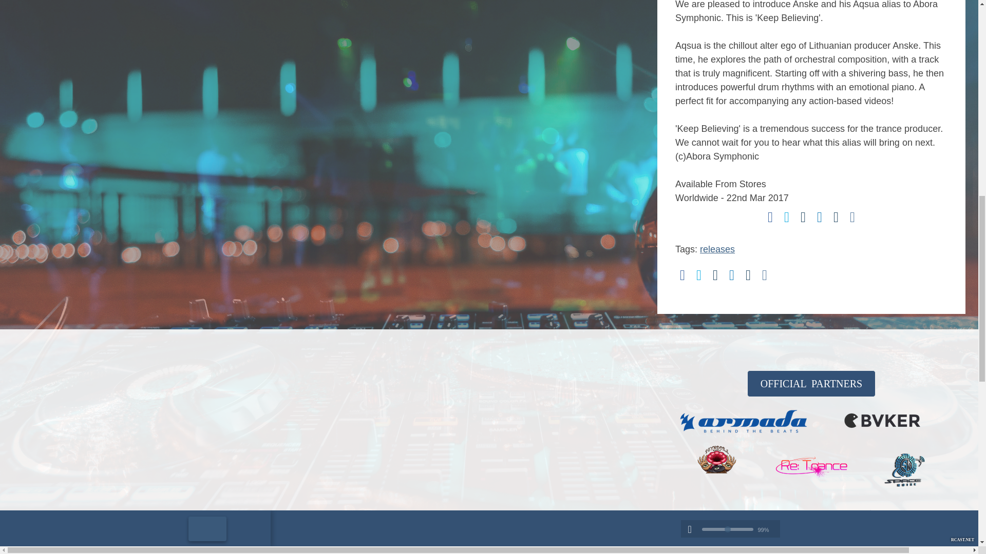  I want to click on Twitter, so click(698, 274).